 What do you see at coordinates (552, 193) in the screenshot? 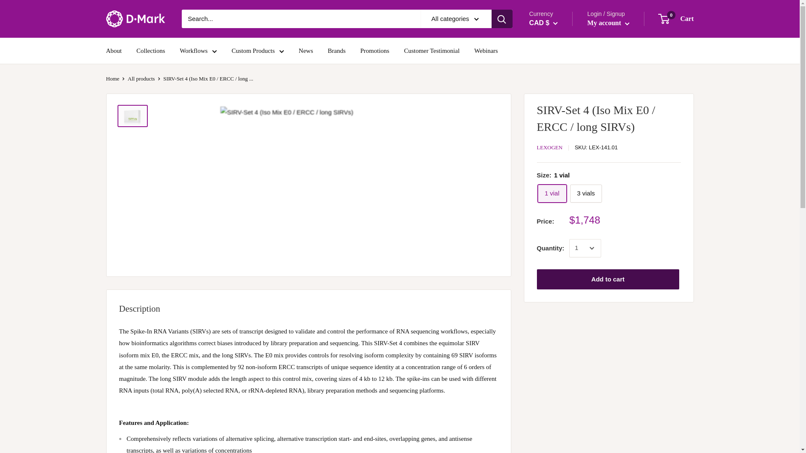
I see `1 vial` at bounding box center [552, 193].